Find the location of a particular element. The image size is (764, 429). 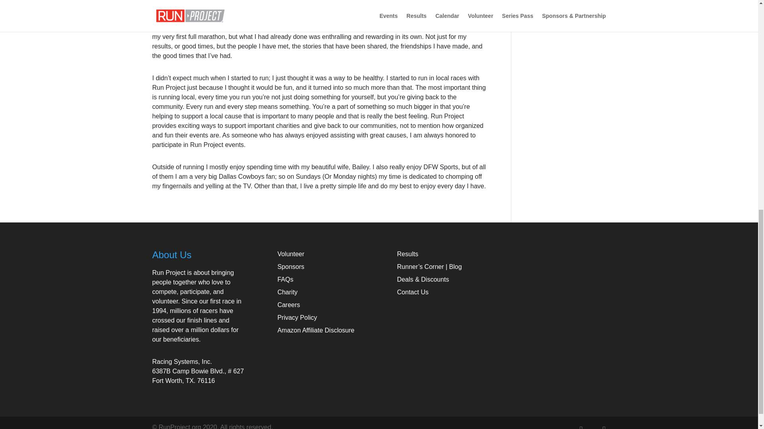

Amazon Affiliate Disclosure is located at coordinates (316, 330).